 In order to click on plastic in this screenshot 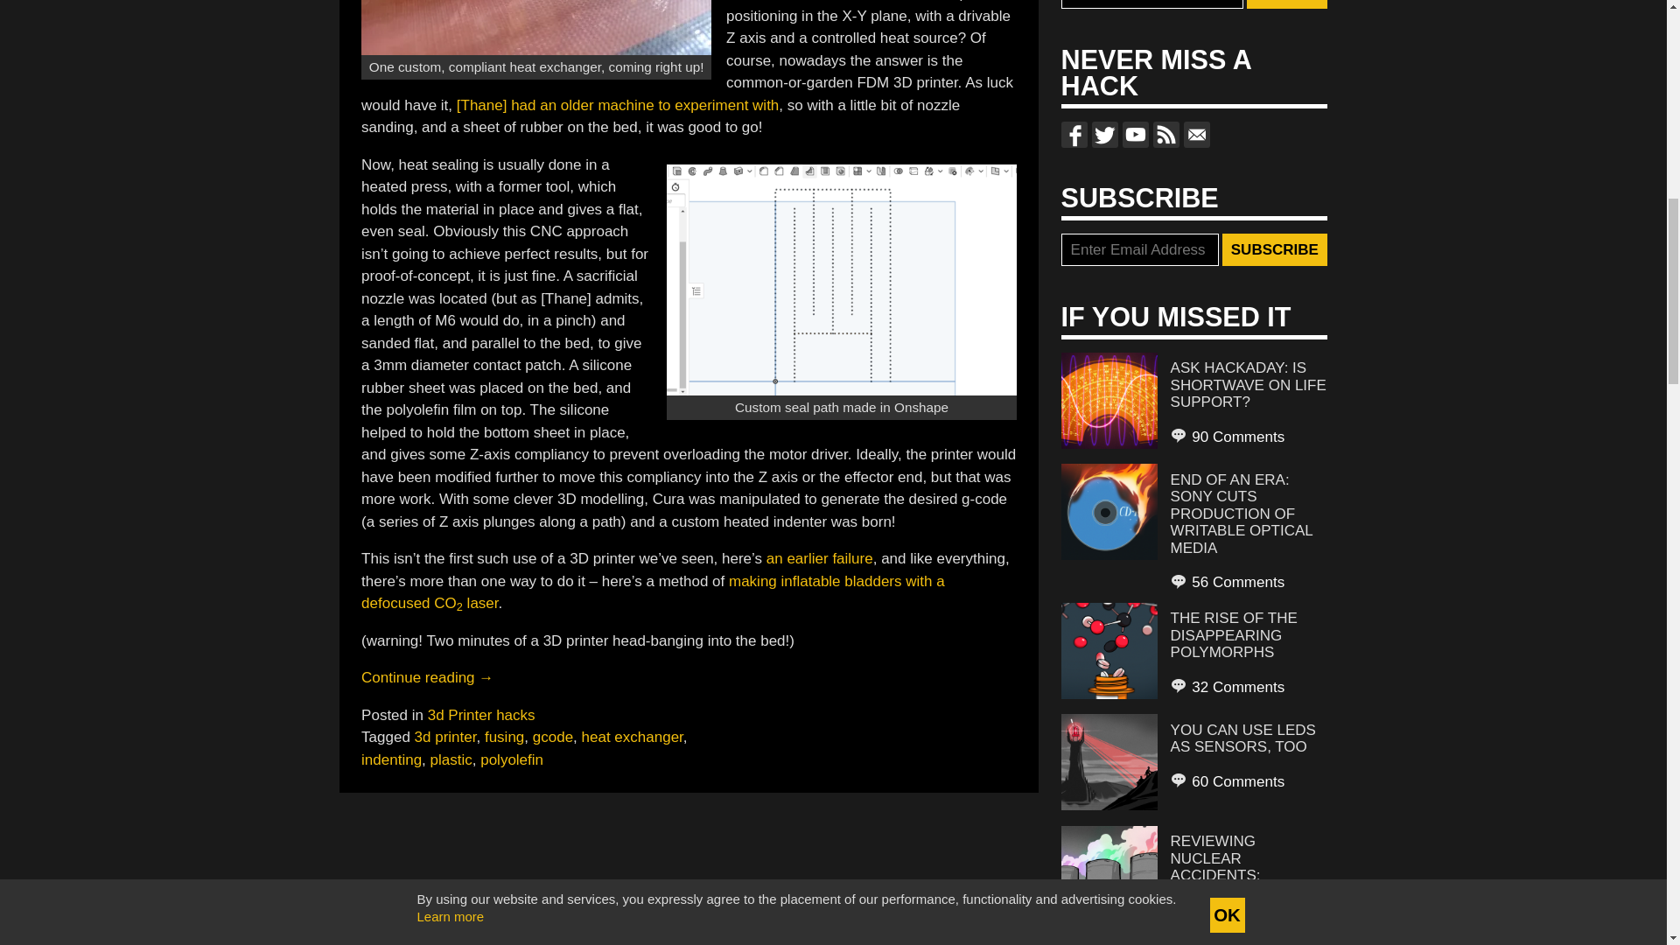, I will do `click(451, 758)`.